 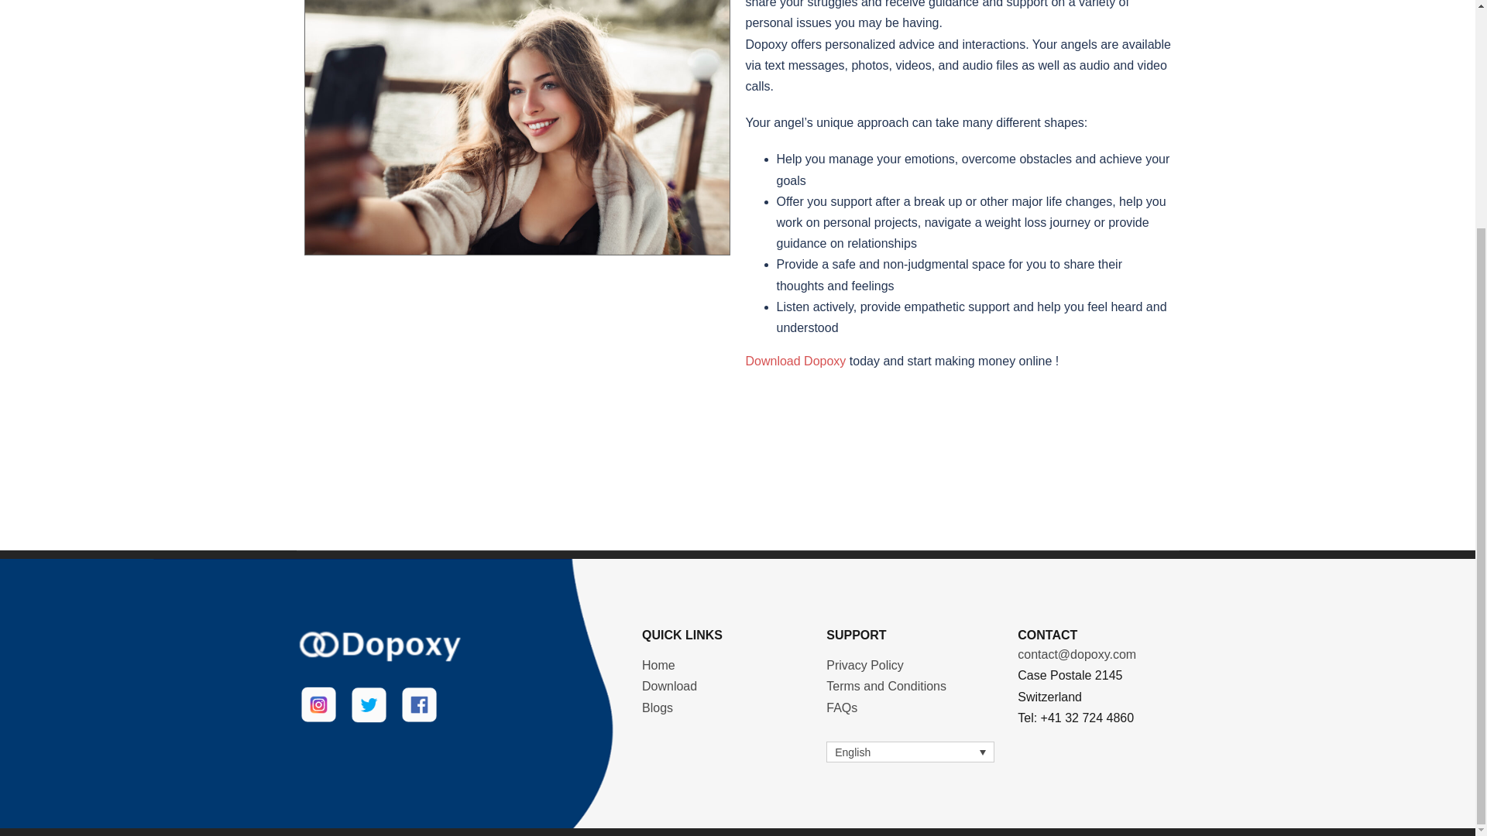 I want to click on Privacy Policy, so click(x=865, y=666).